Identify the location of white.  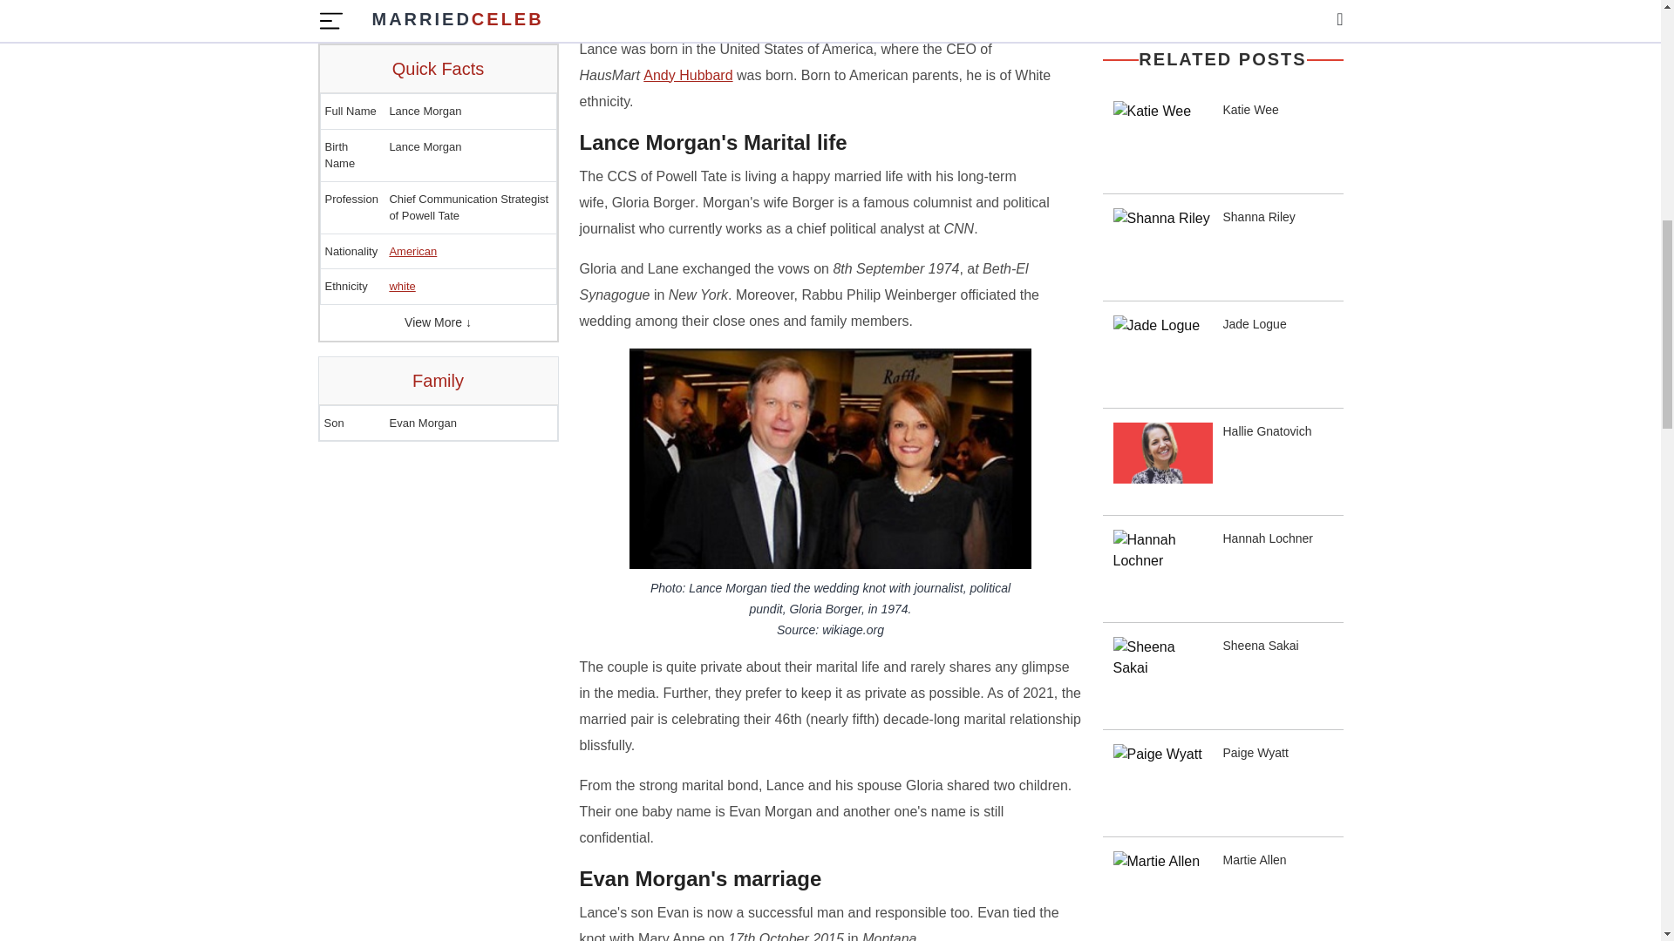
(401, 3).